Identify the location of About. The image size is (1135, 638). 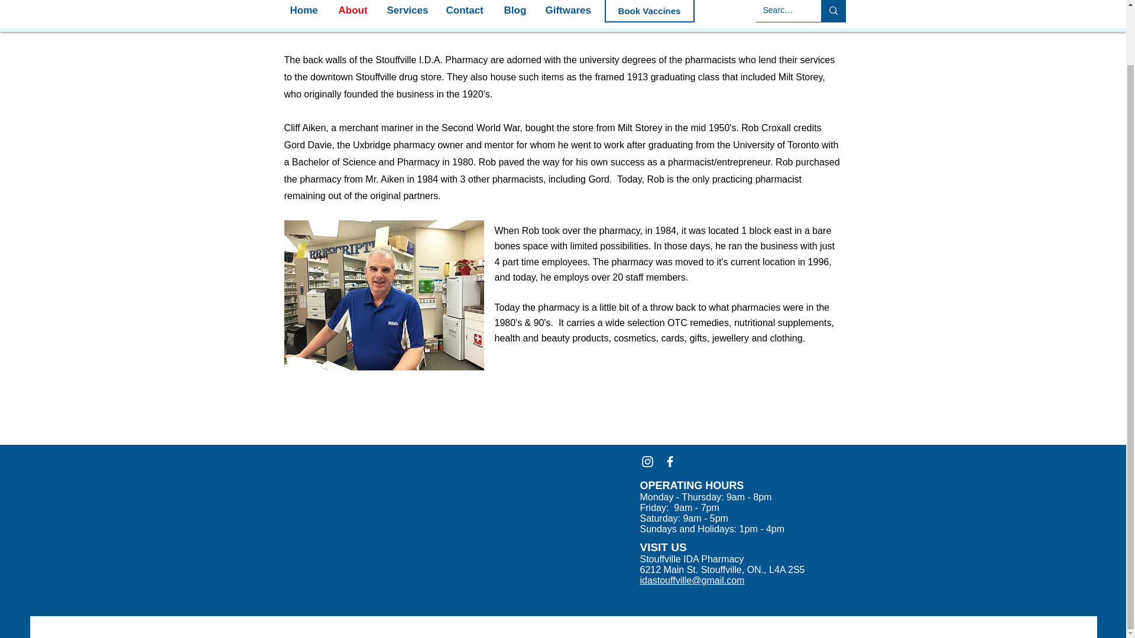
(356, 11).